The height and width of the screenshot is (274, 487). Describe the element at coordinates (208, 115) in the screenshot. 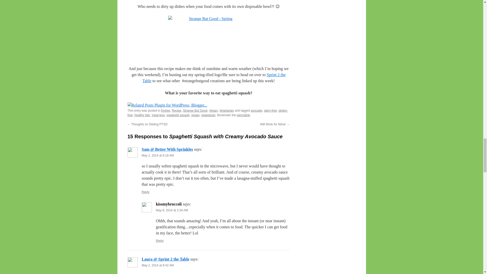

I see `vegetarian` at that location.